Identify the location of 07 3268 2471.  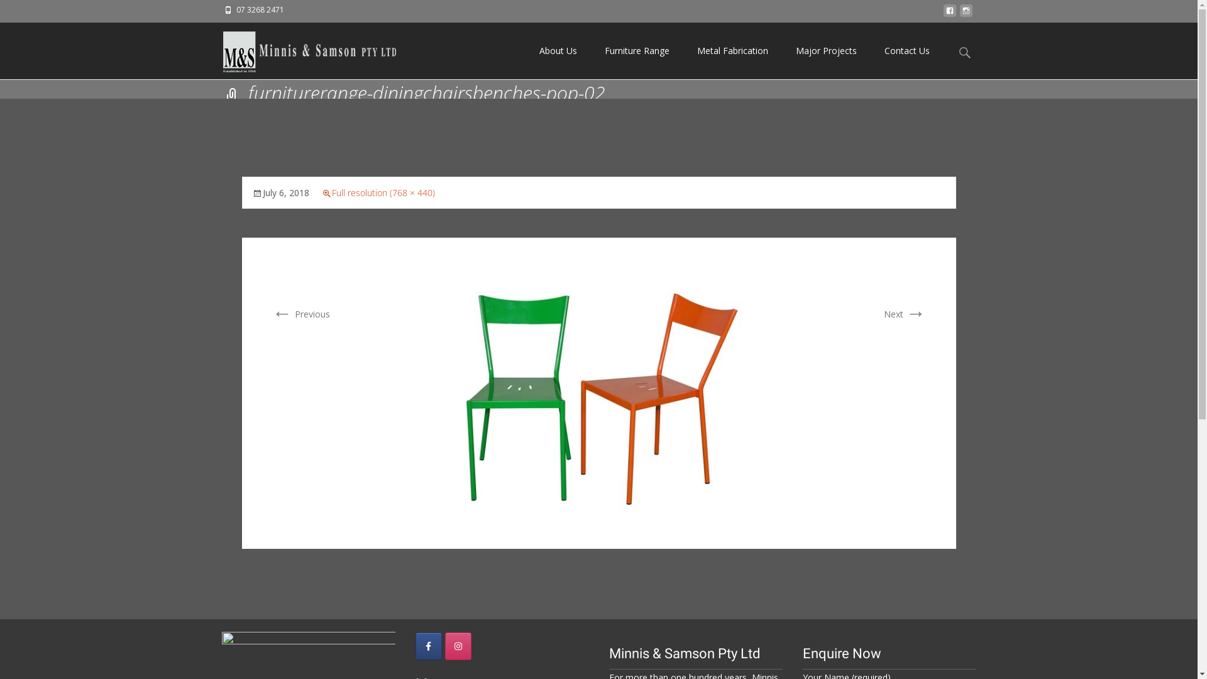
(260, 10).